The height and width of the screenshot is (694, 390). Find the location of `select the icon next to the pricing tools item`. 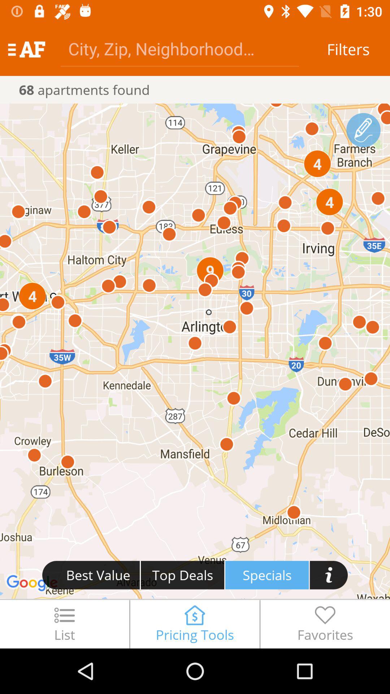

select the icon next to the pricing tools item is located at coordinates (325, 624).